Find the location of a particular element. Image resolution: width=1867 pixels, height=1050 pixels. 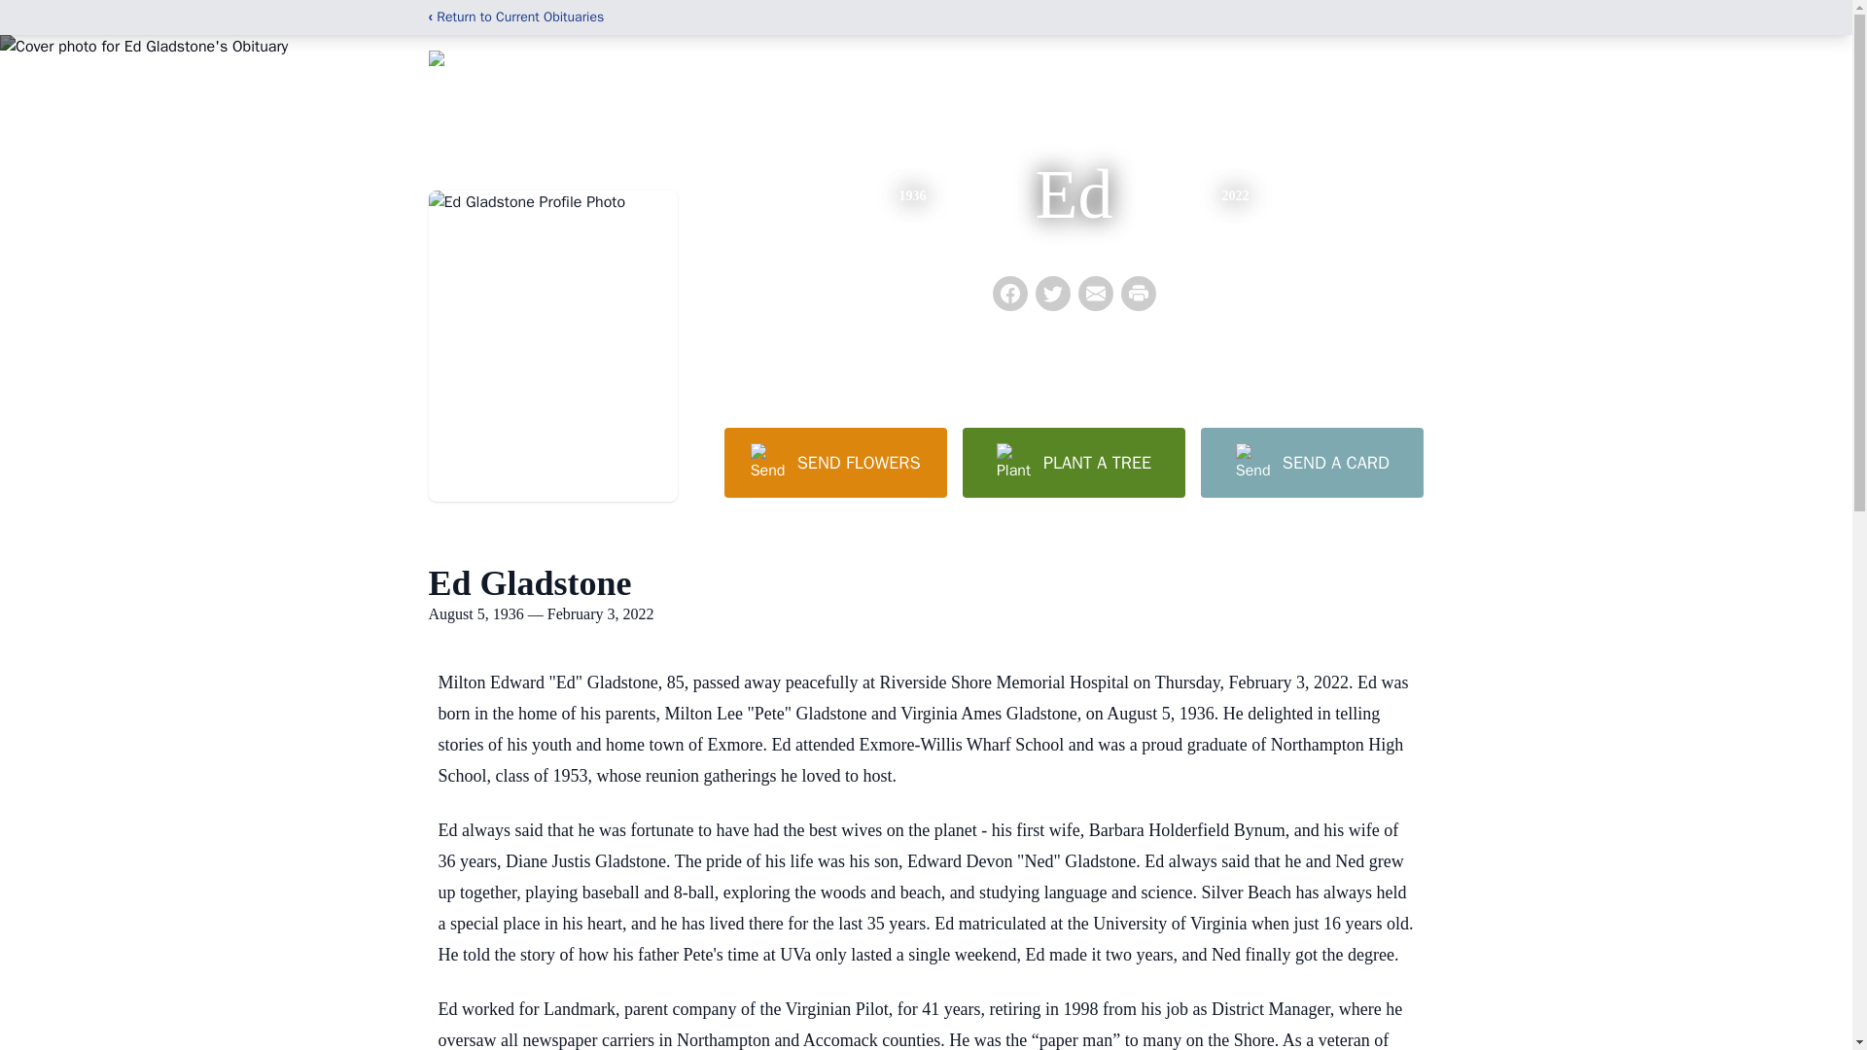

PLANT A TREE is located at coordinates (1074, 462).